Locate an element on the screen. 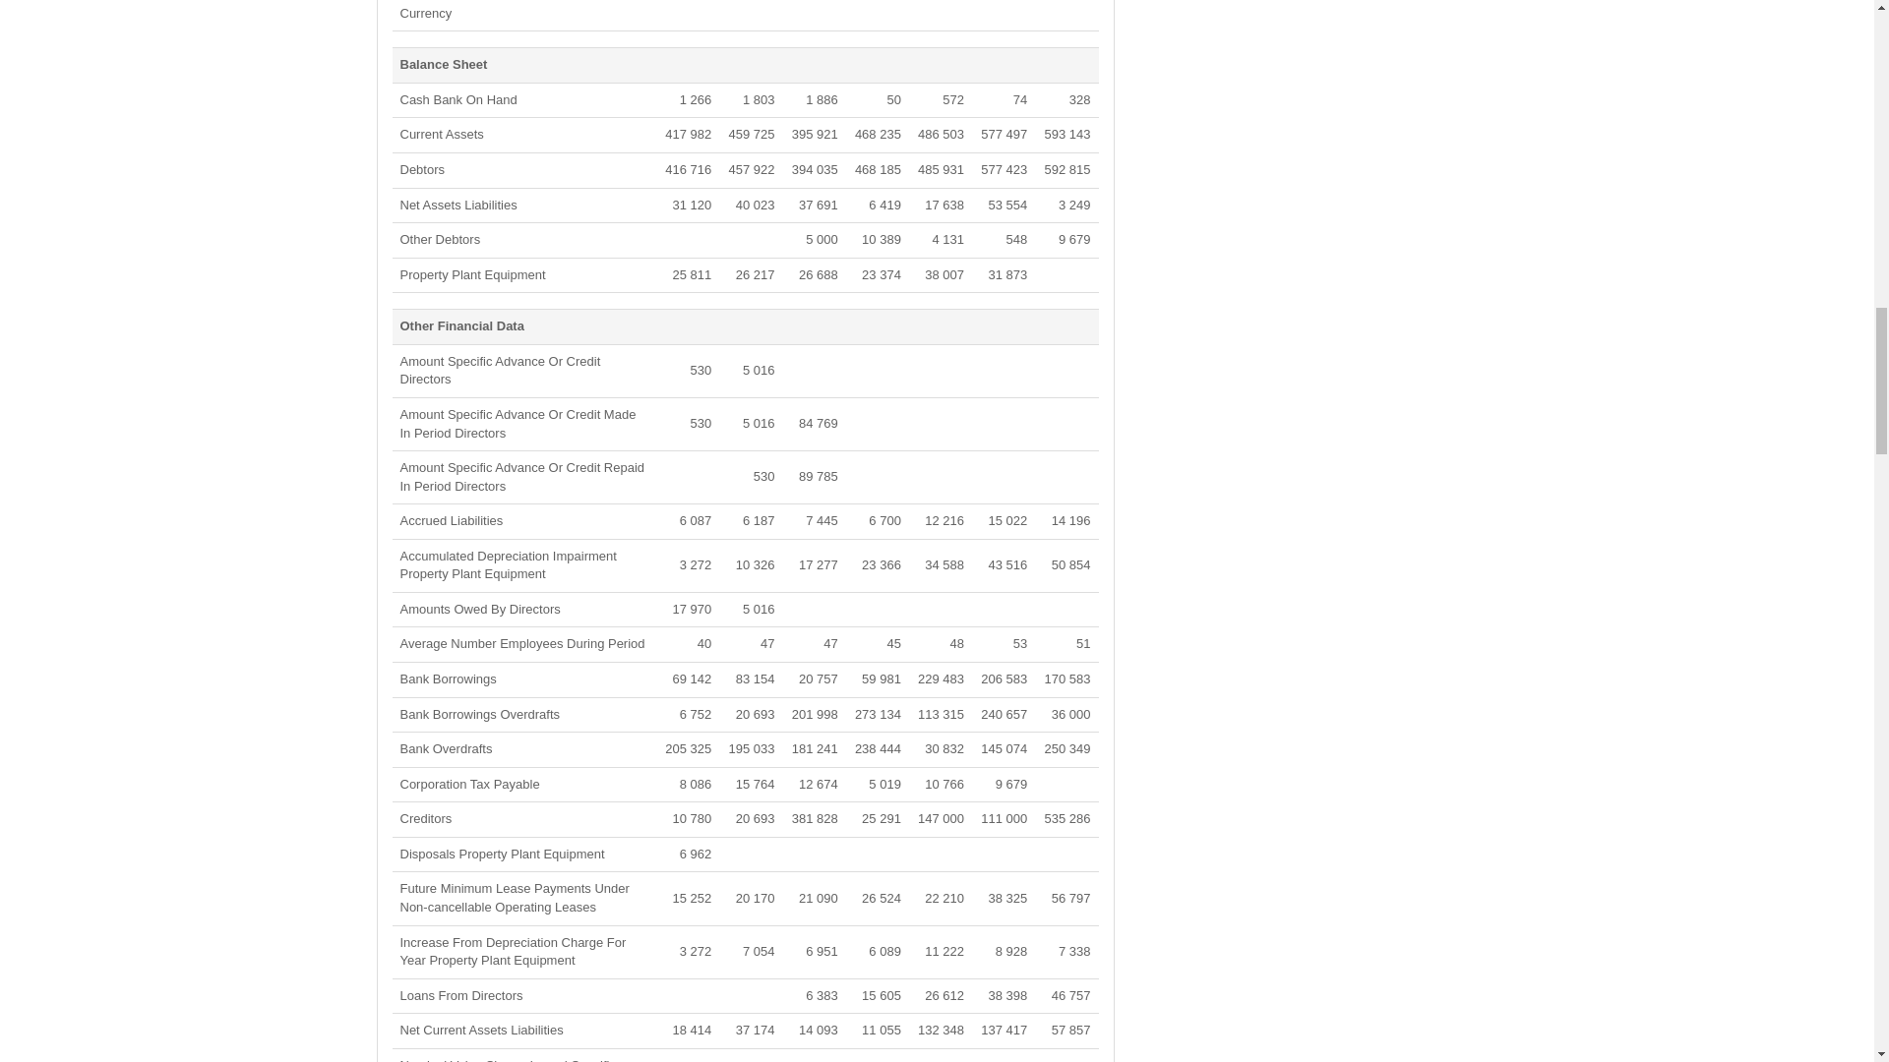 The height and width of the screenshot is (1062, 1889). Assets to be used or sold within a year is located at coordinates (441, 134).